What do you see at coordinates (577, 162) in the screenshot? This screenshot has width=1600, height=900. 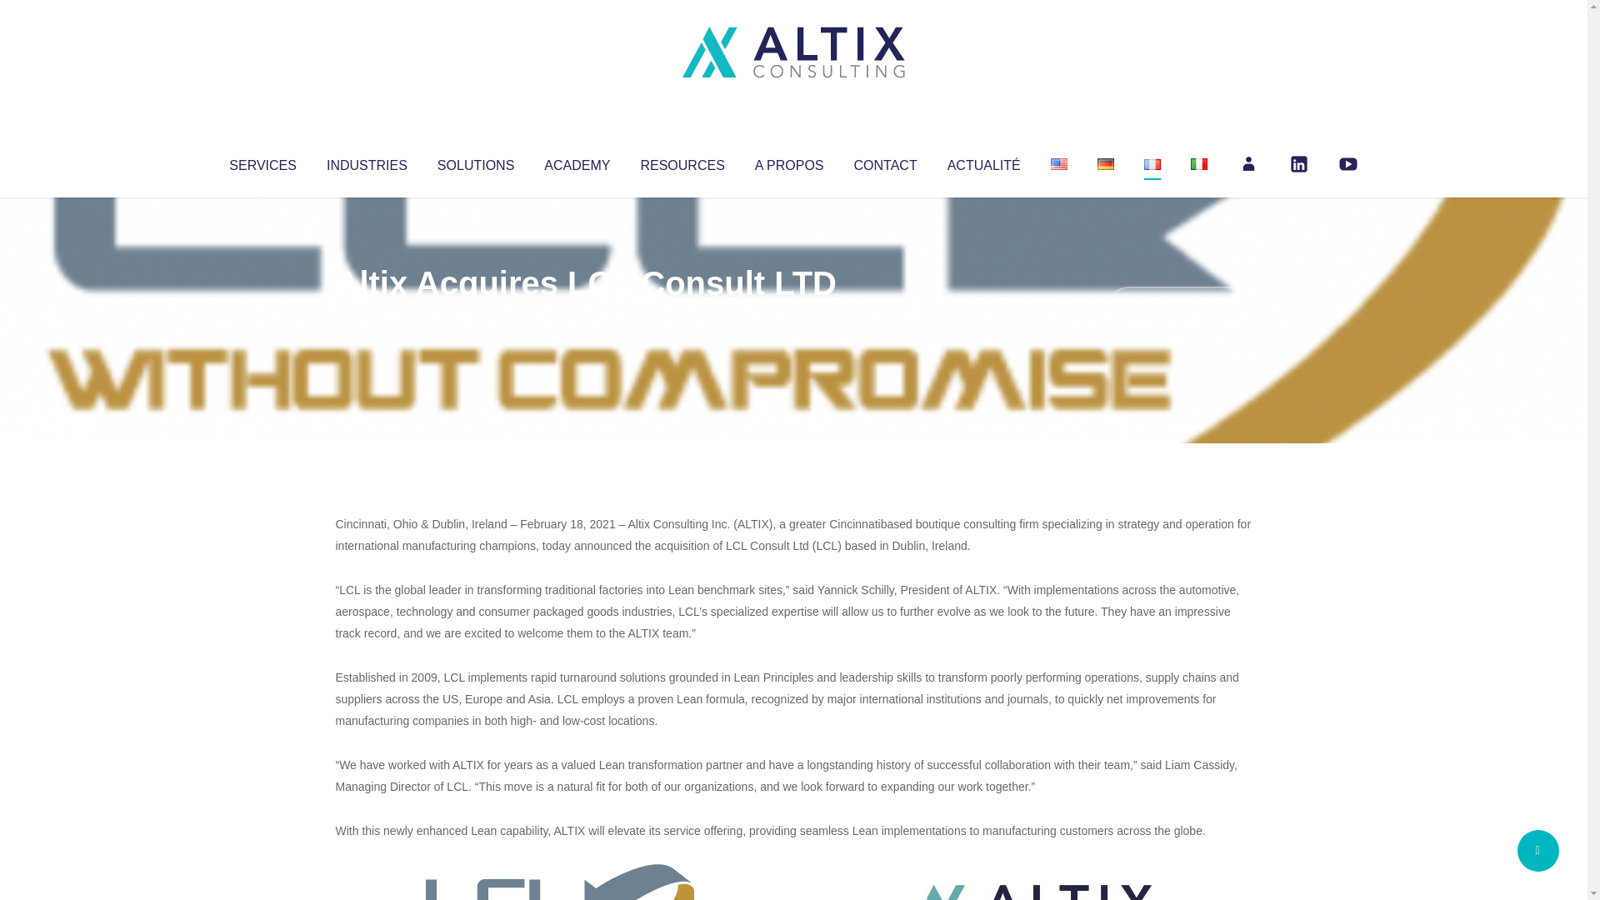 I see `ACADEMY` at bounding box center [577, 162].